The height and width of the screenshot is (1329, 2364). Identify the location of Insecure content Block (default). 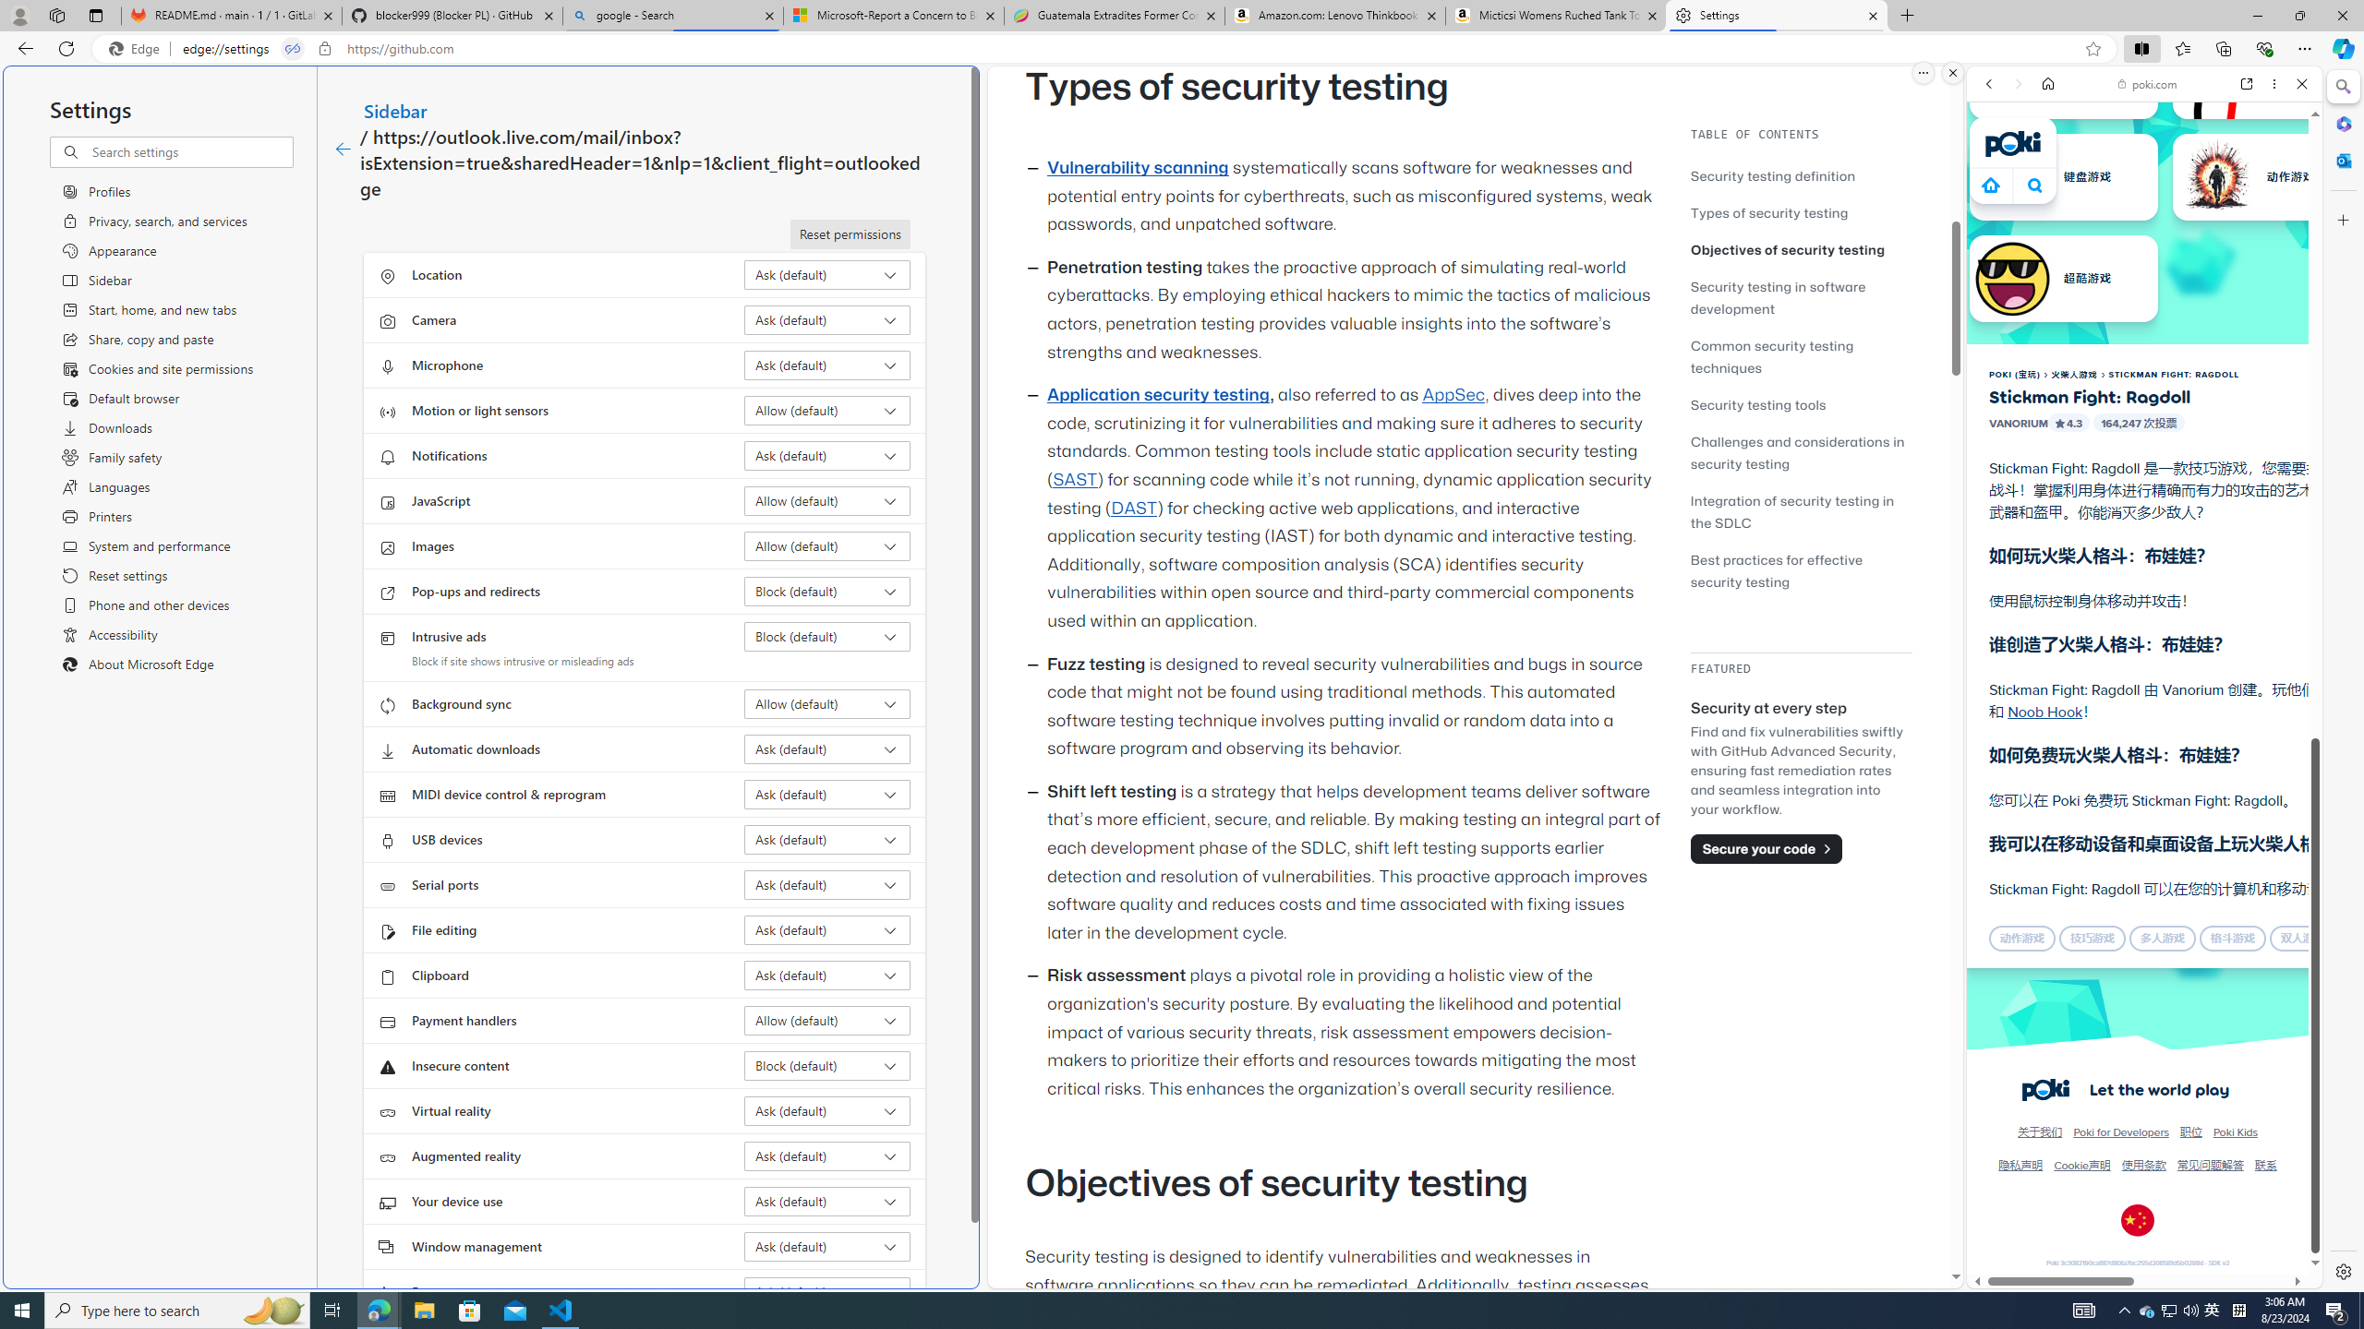
(827, 1065).